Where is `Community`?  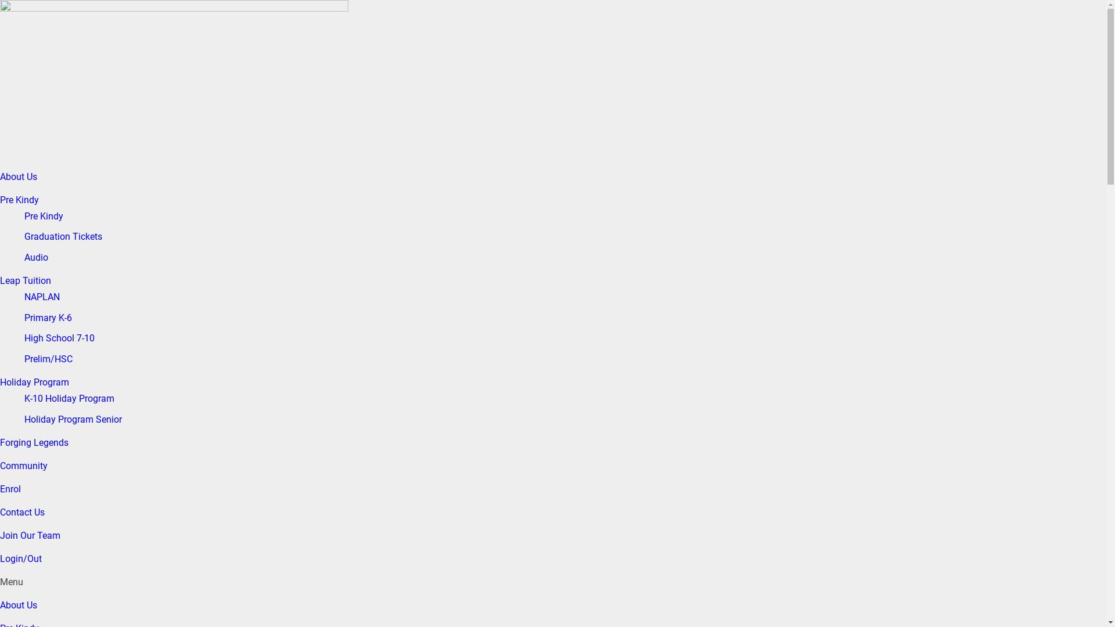
Community is located at coordinates (24, 466).